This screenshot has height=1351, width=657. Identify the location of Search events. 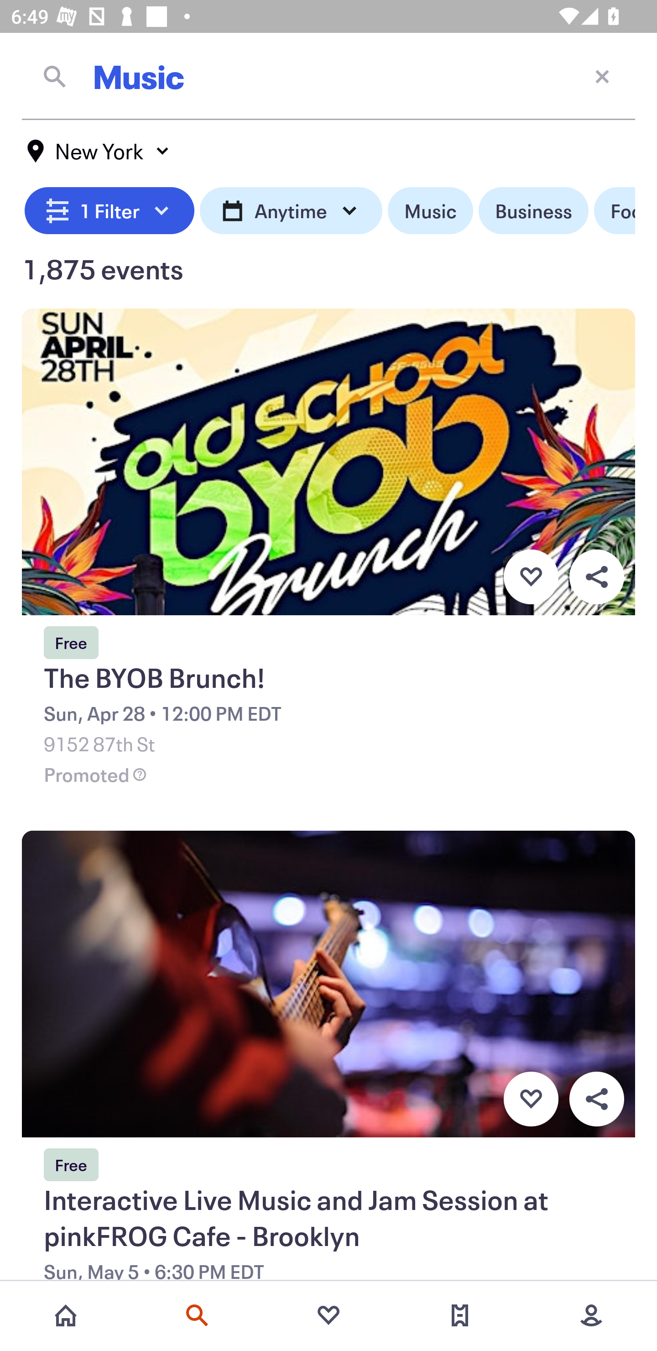
(197, 1315).